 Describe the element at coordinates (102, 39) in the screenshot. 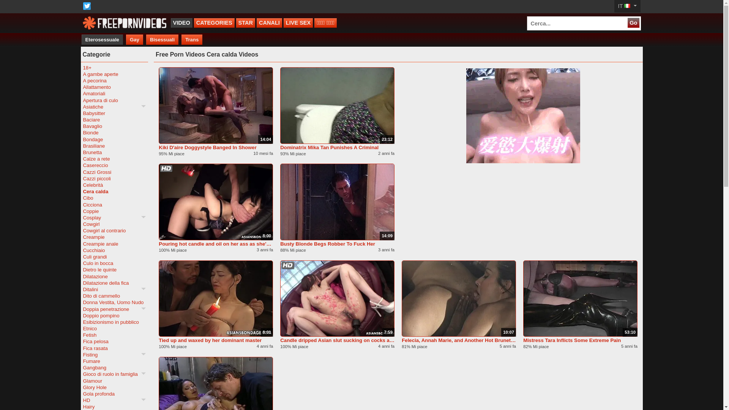

I see `Eterosessuale` at that location.